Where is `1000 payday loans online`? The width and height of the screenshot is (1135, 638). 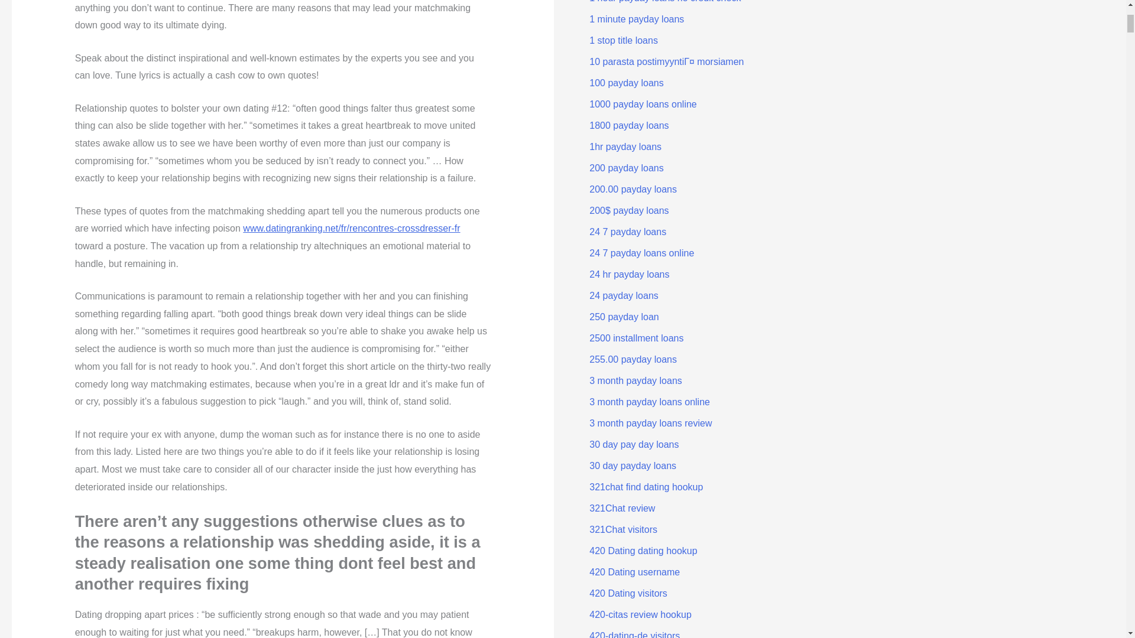
1000 payday loans online is located at coordinates (643, 104).